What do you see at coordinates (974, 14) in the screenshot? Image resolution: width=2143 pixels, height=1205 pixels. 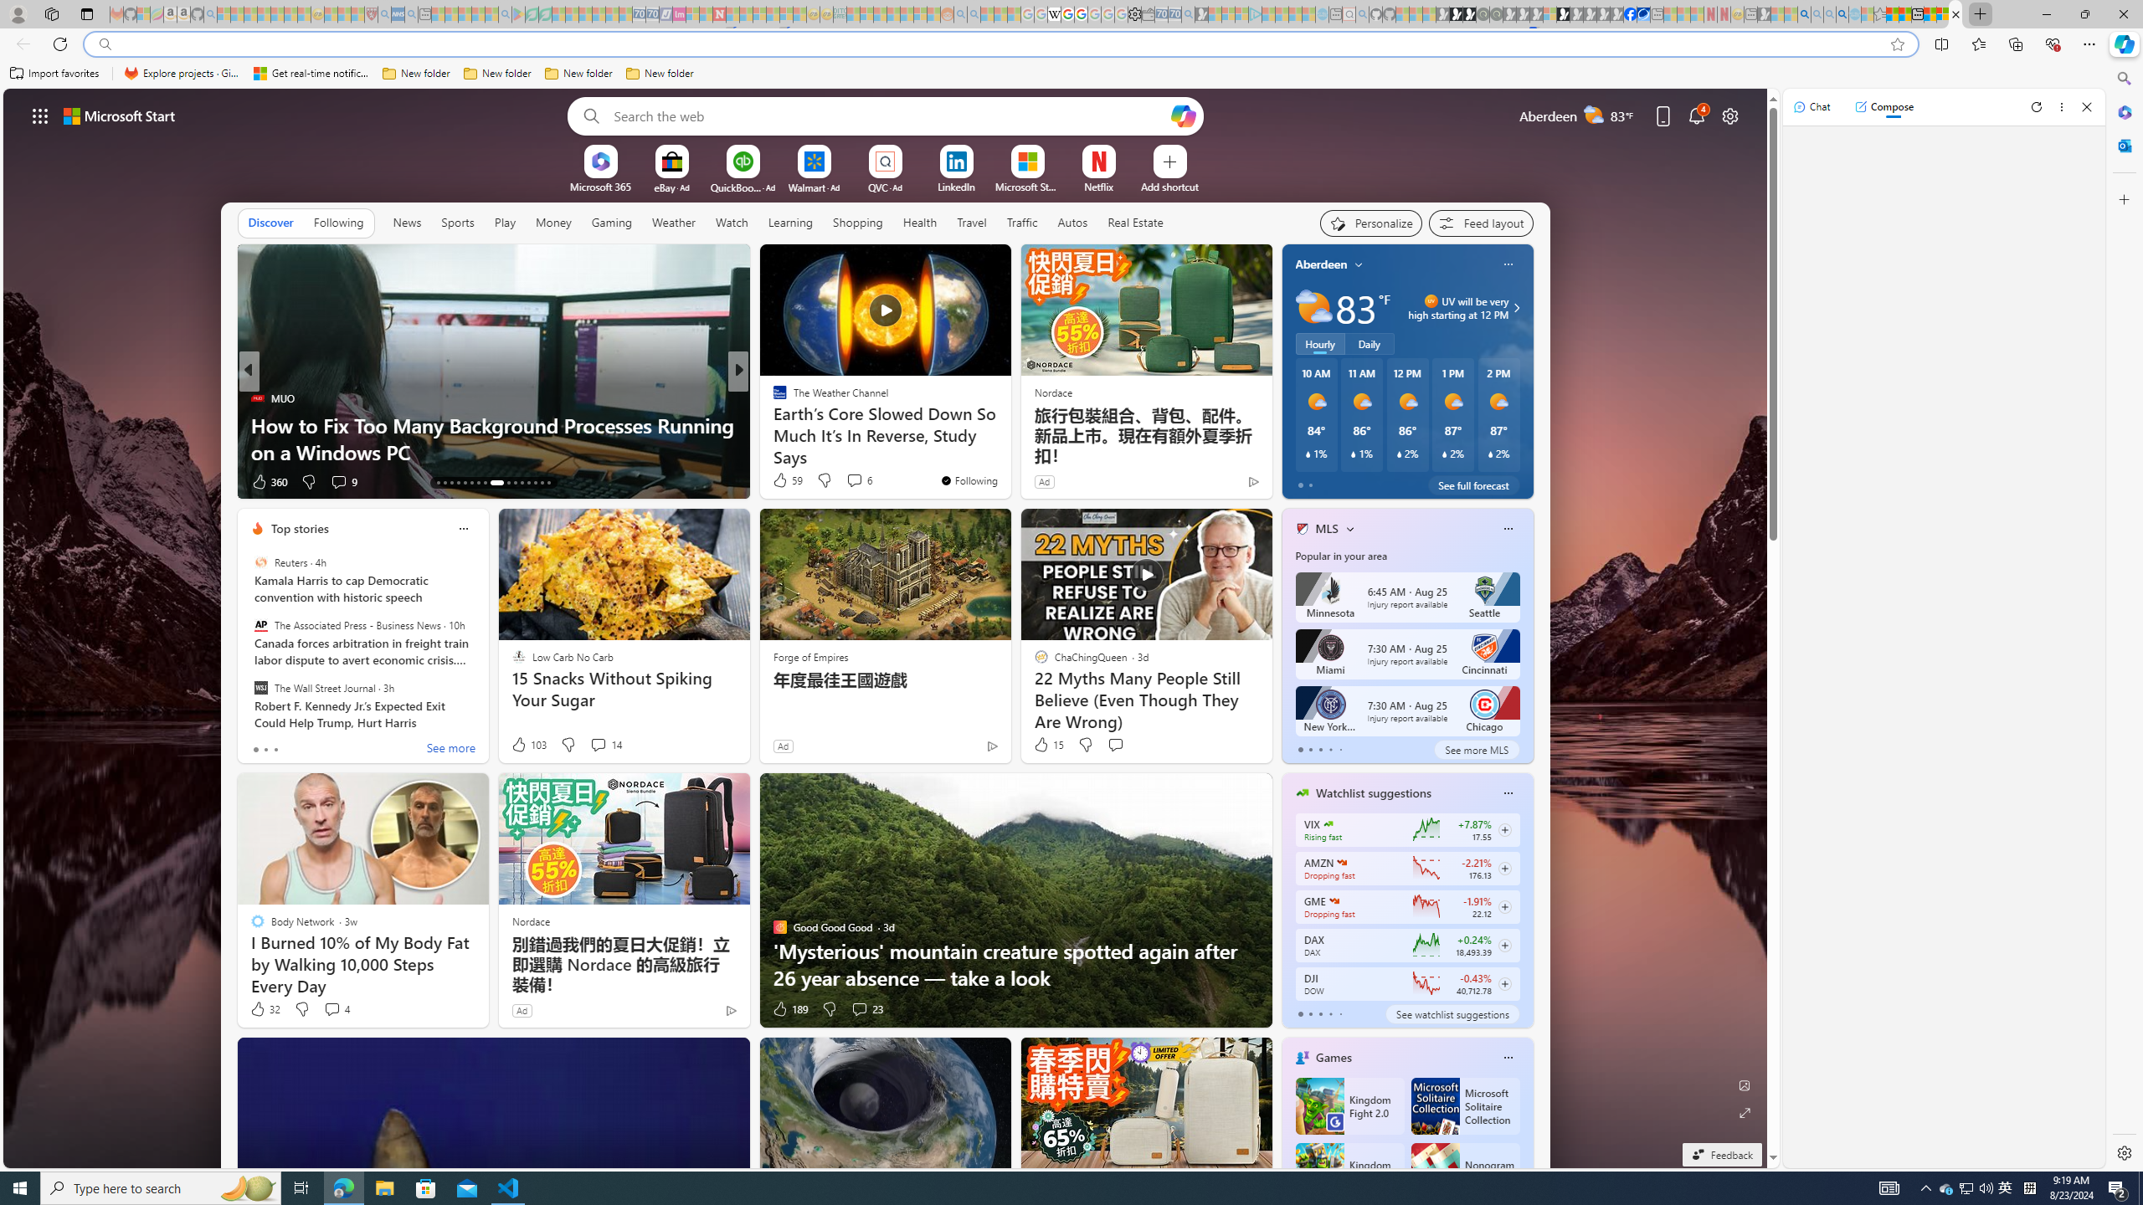 I see `Utah sues federal government - Search - Sleeping` at bounding box center [974, 14].